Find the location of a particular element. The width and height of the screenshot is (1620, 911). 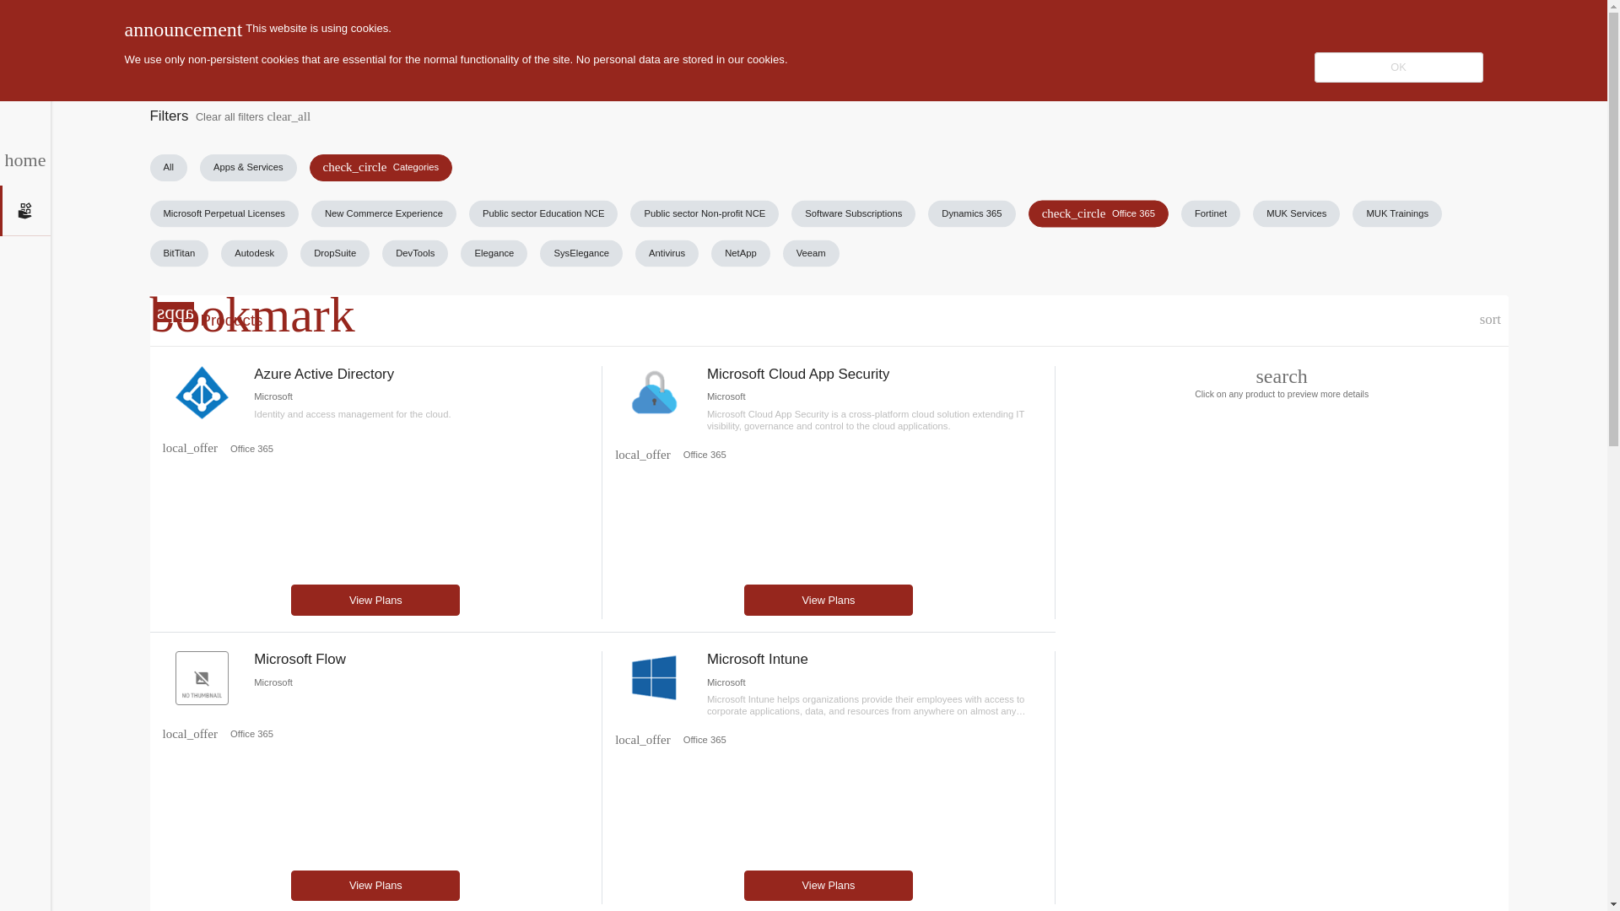

MUK Cloud Georgia is located at coordinates (741, 253).